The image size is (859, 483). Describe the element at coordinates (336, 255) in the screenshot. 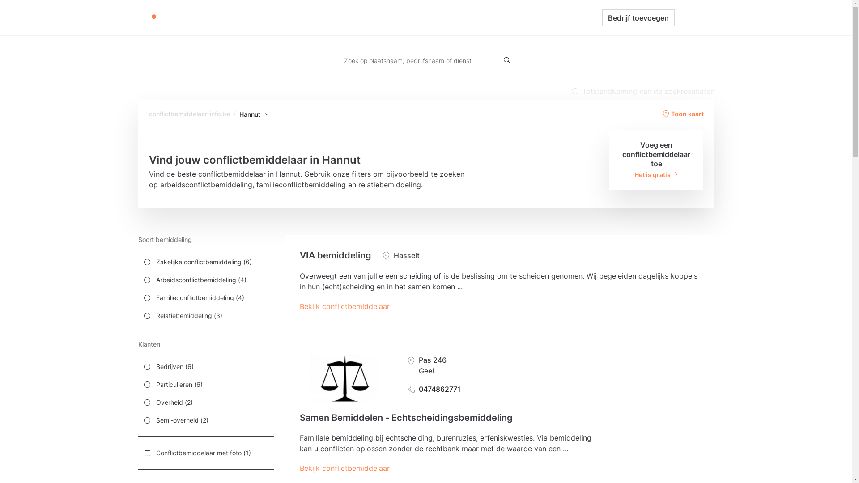

I see `VIA bemiddeling` at that location.